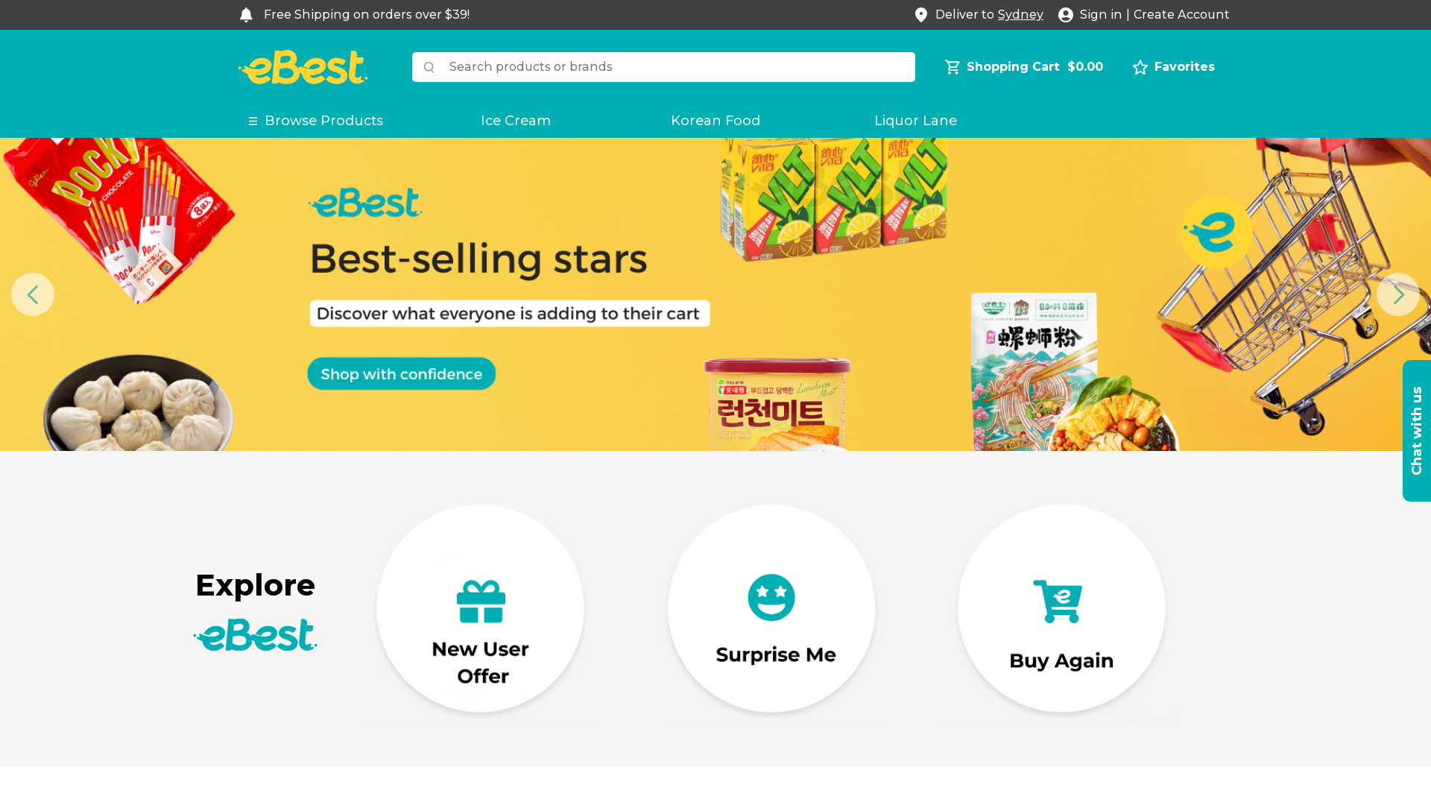  I want to click on Favorites, so click(1174, 67).